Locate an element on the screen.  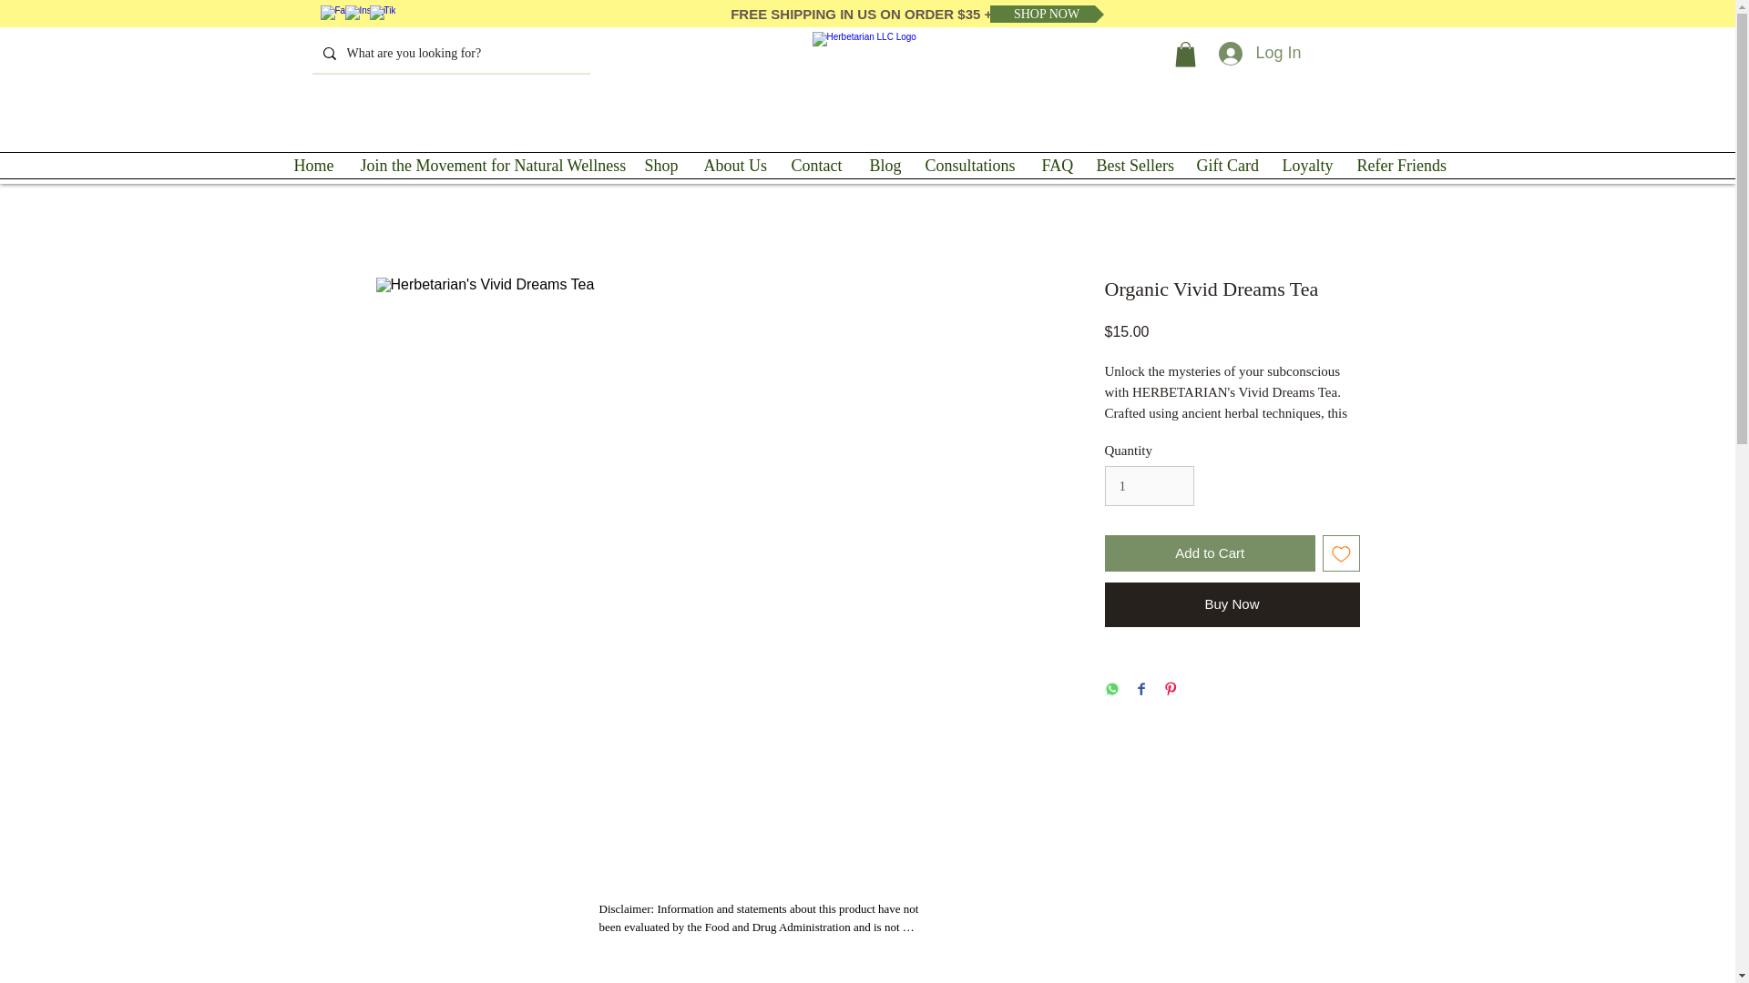
Shop is located at coordinates (660, 166).